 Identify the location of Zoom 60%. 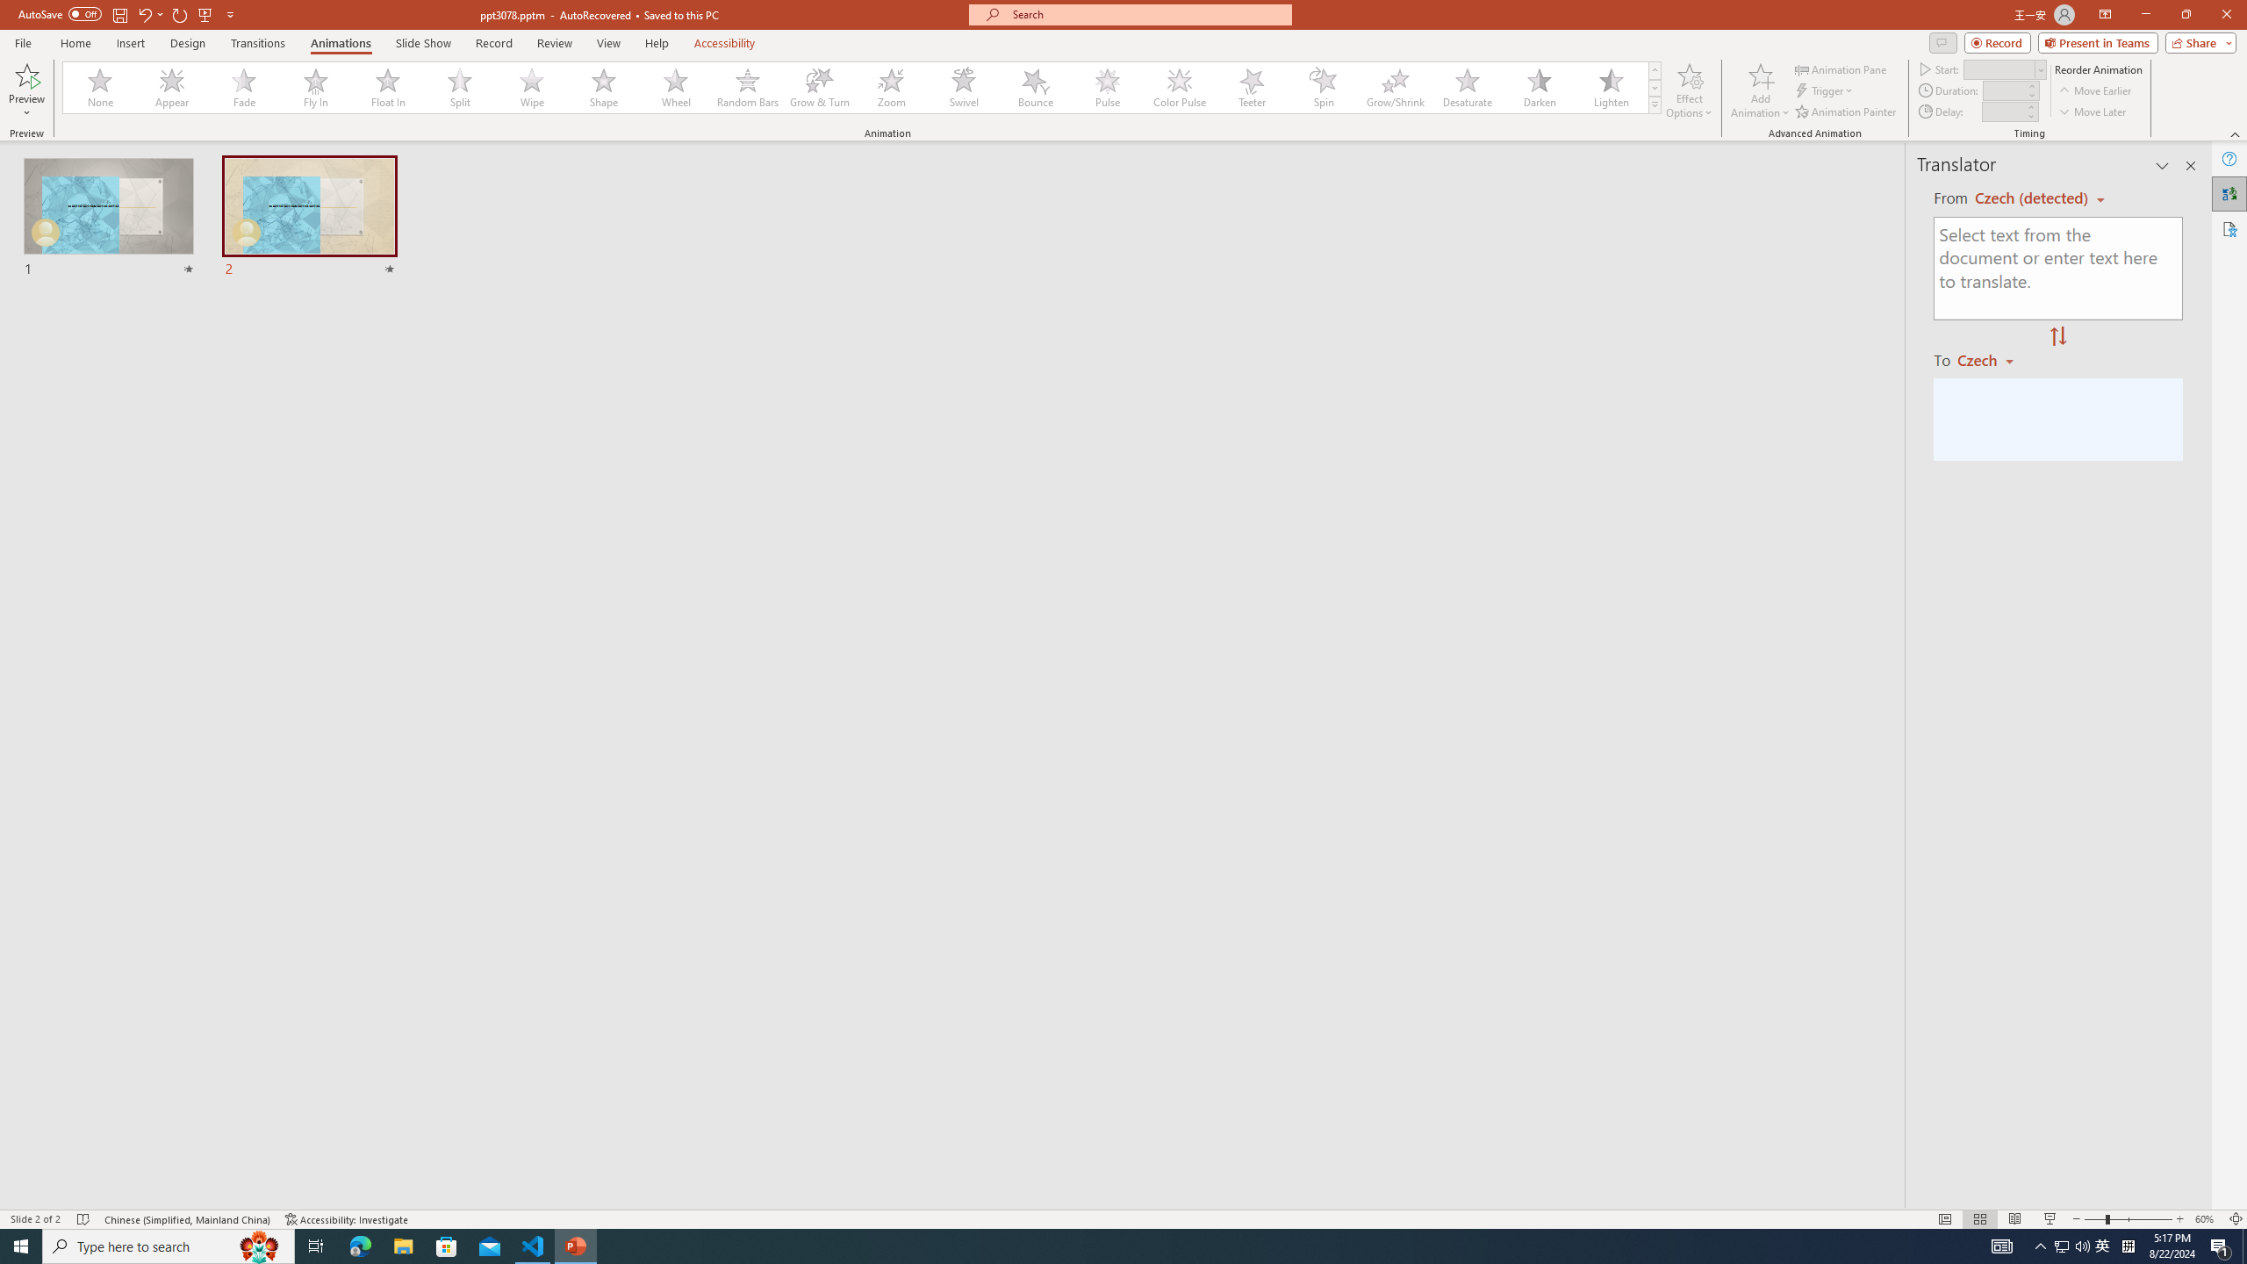
(2207, 1219).